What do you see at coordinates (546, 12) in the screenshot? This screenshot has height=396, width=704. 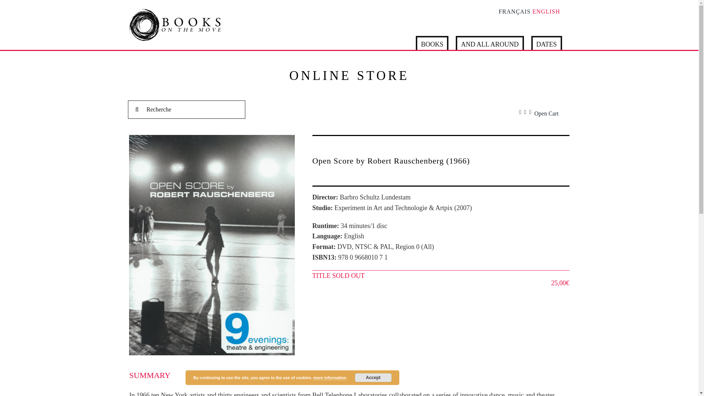 I see `English` at bounding box center [546, 12].